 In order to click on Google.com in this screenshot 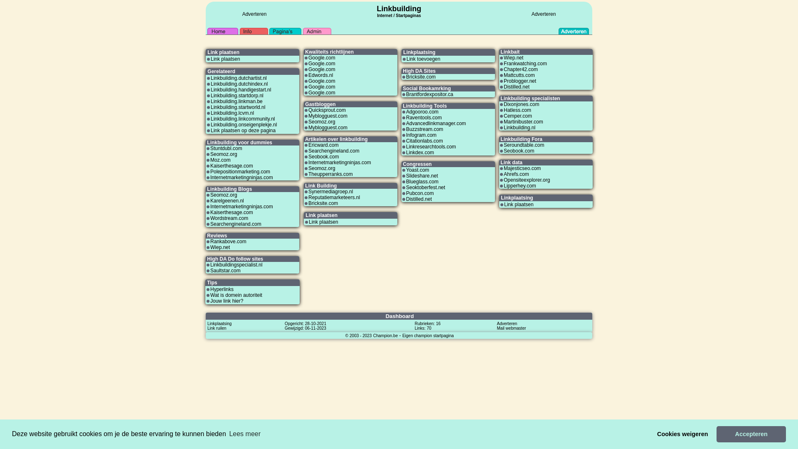, I will do `click(322, 81)`.